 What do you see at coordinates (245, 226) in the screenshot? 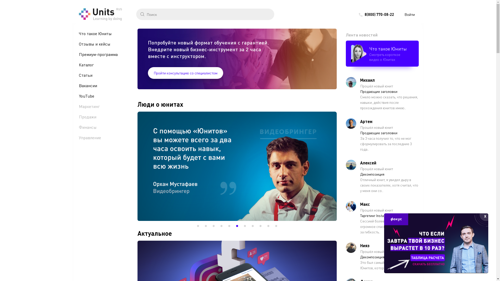
I see `7` at bounding box center [245, 226].